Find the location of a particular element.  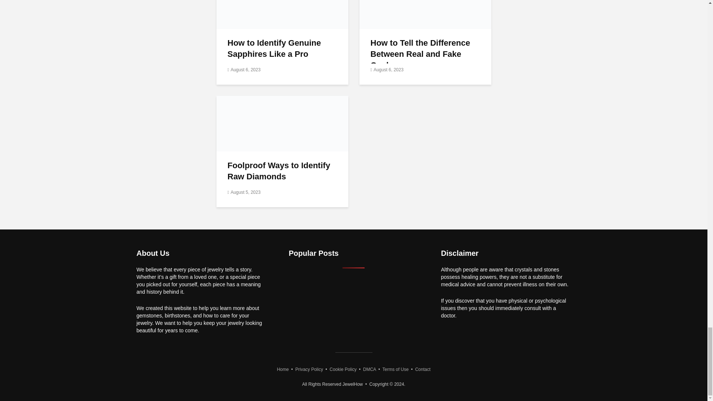

How to Tell the Difference Between Real and Fake Opals is located at coordinates (425, 1).